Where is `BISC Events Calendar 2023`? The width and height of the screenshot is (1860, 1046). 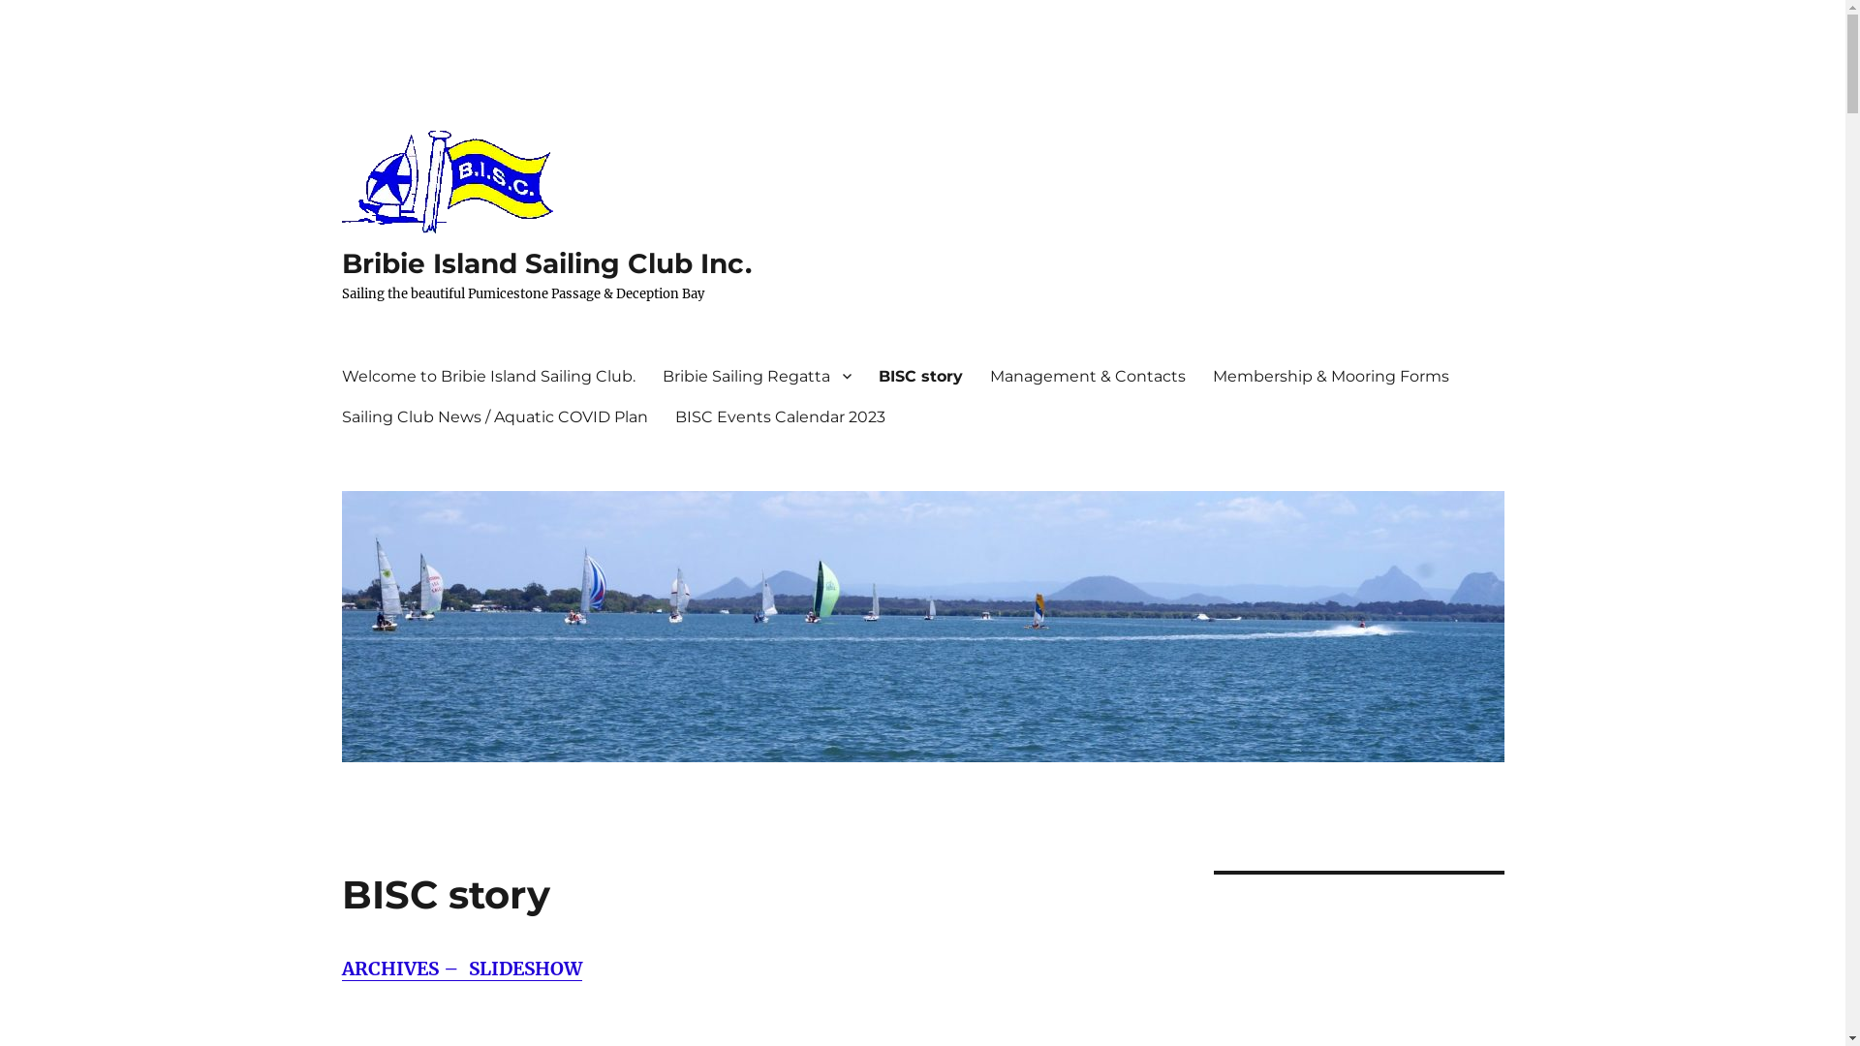 BISC Events Calendar 2023 is located at coordinates (779, 416).